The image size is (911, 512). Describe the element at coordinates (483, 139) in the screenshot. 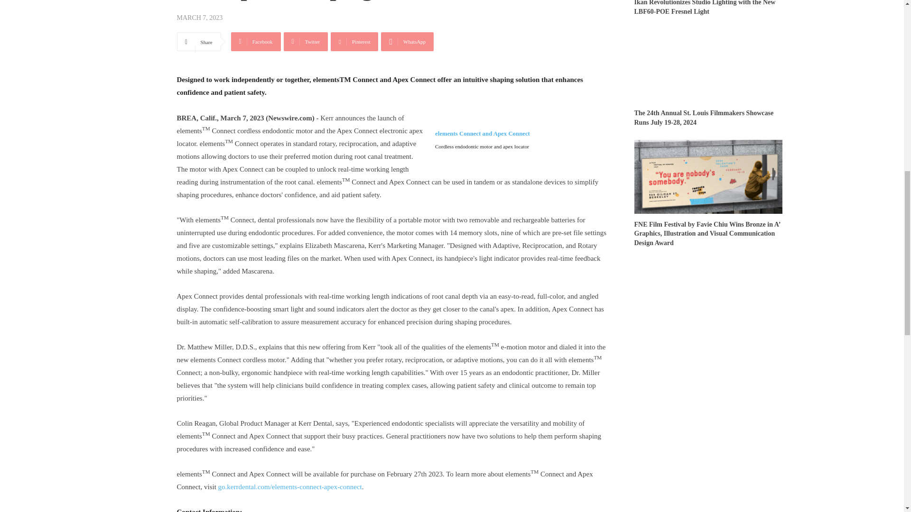

I see `elements Connect and Apex Connect` at that location.